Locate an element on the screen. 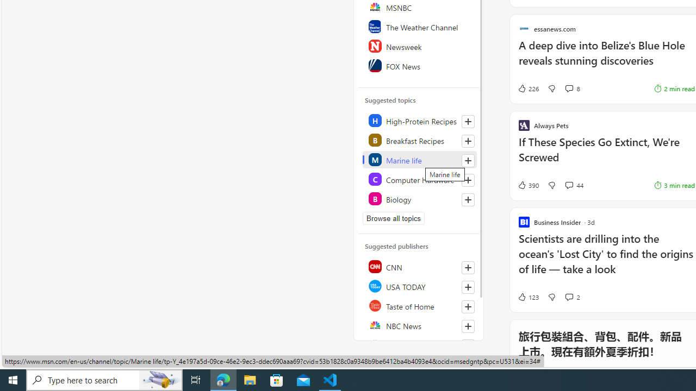  Follow this source is located at coordinates (468, 345).